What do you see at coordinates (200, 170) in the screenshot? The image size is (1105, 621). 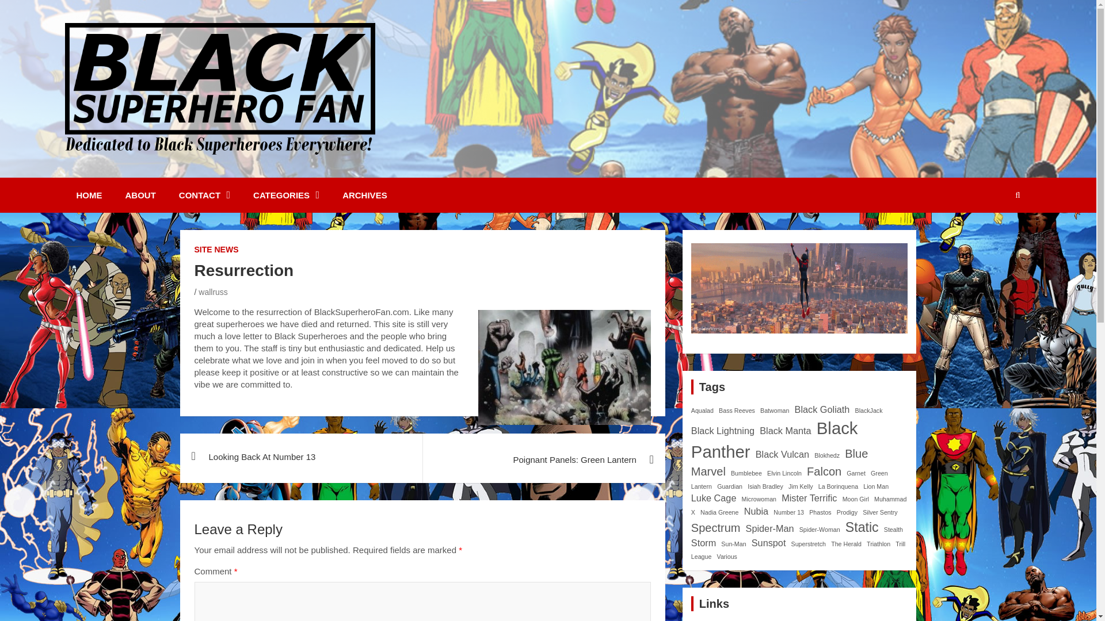 I see `BlackSuperheroFan.com` at bounding box center [200, 170].